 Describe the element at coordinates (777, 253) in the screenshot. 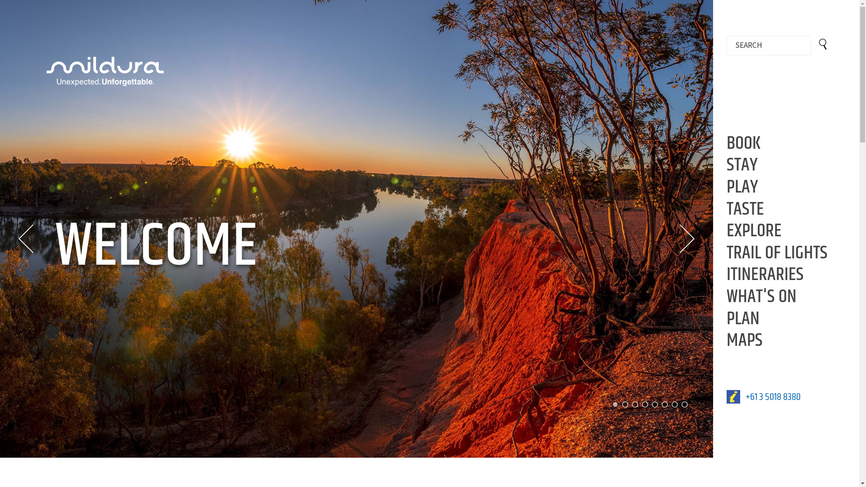

I see `TRAIL OF LIGHTS` at that location.